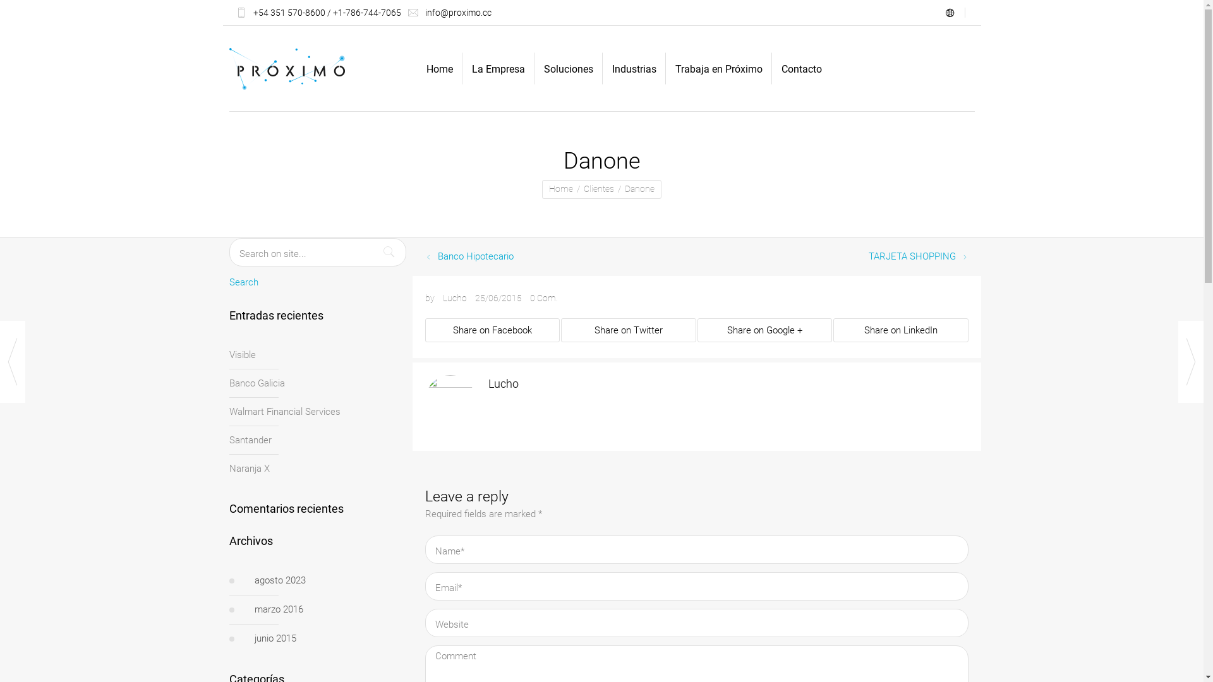  Describe the element at coordinates (912, 256) in the screenshot. I see `TARJETA SHOPPING` at that location.